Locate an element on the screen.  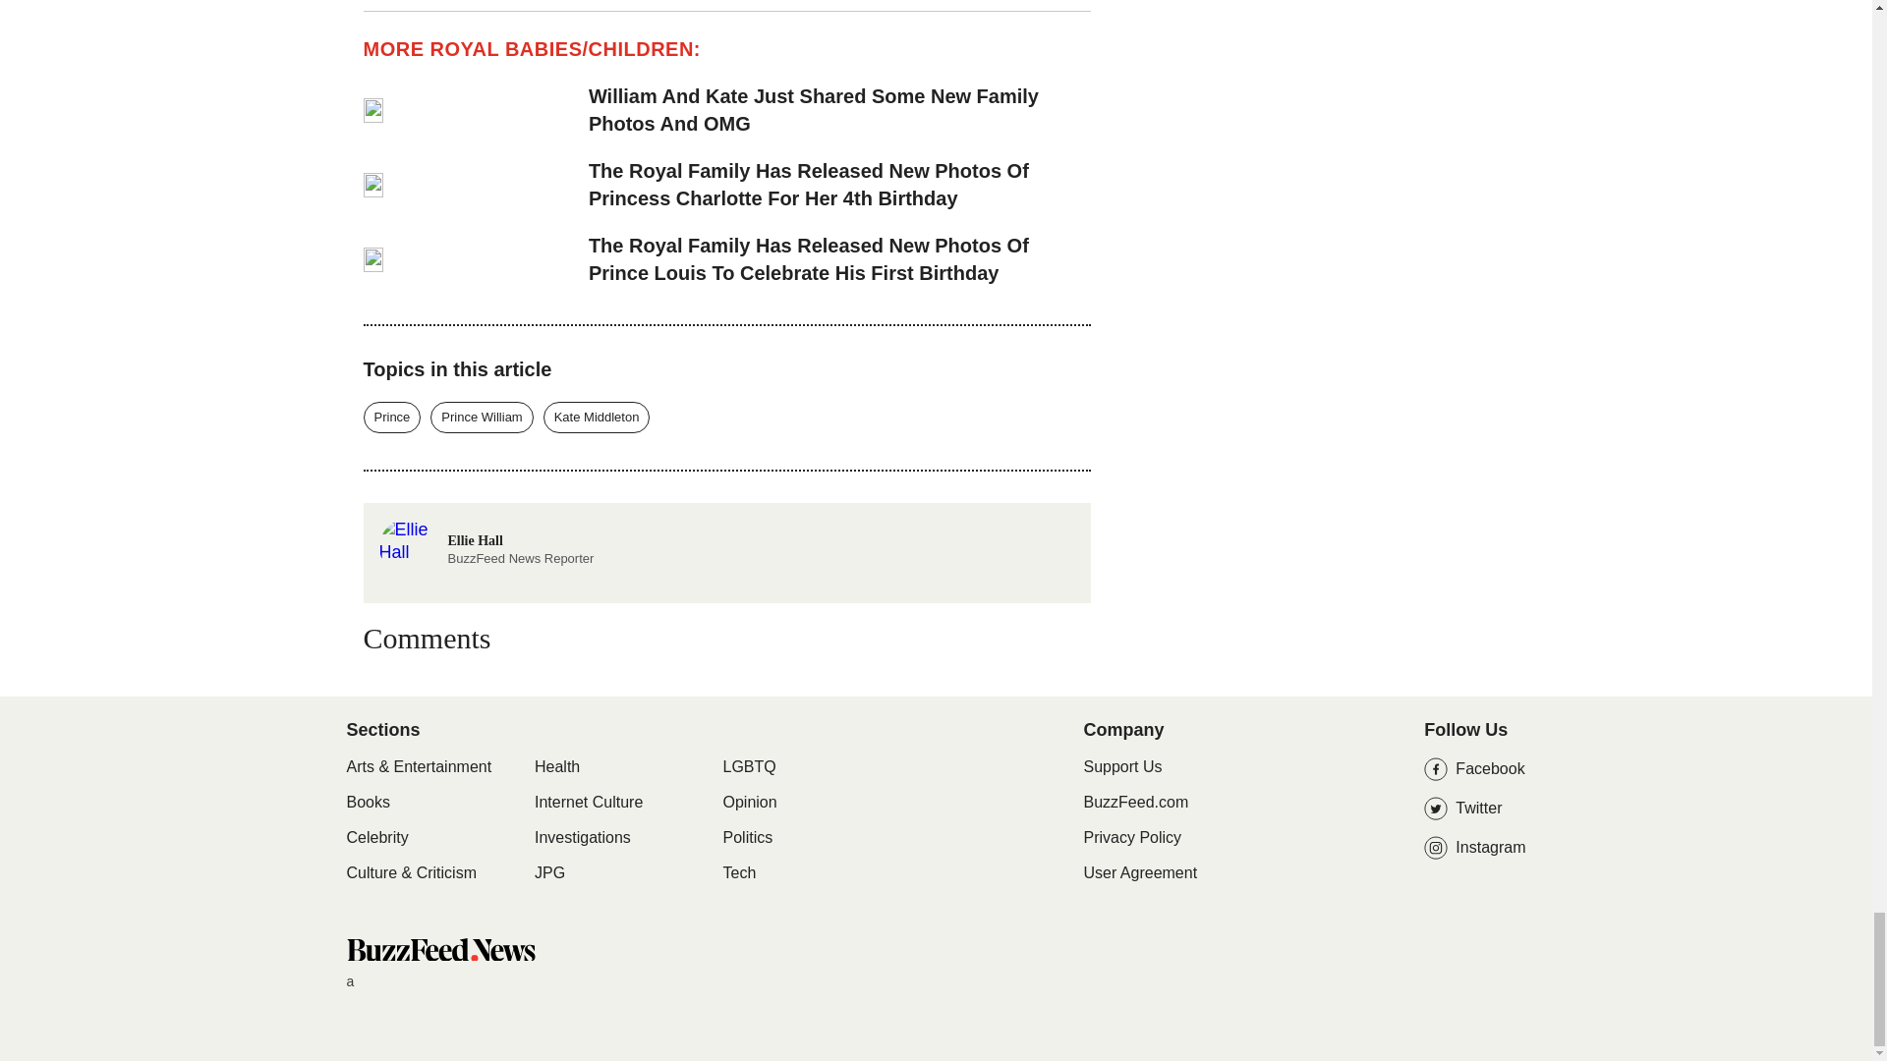
Books is located at coordinates (597, 417).